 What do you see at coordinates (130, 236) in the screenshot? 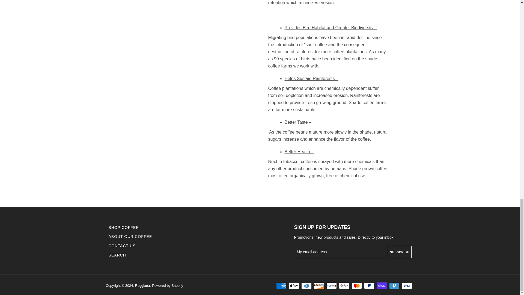
I see `ABOUT OUR COFFEE` at bounding box center [130, 236].